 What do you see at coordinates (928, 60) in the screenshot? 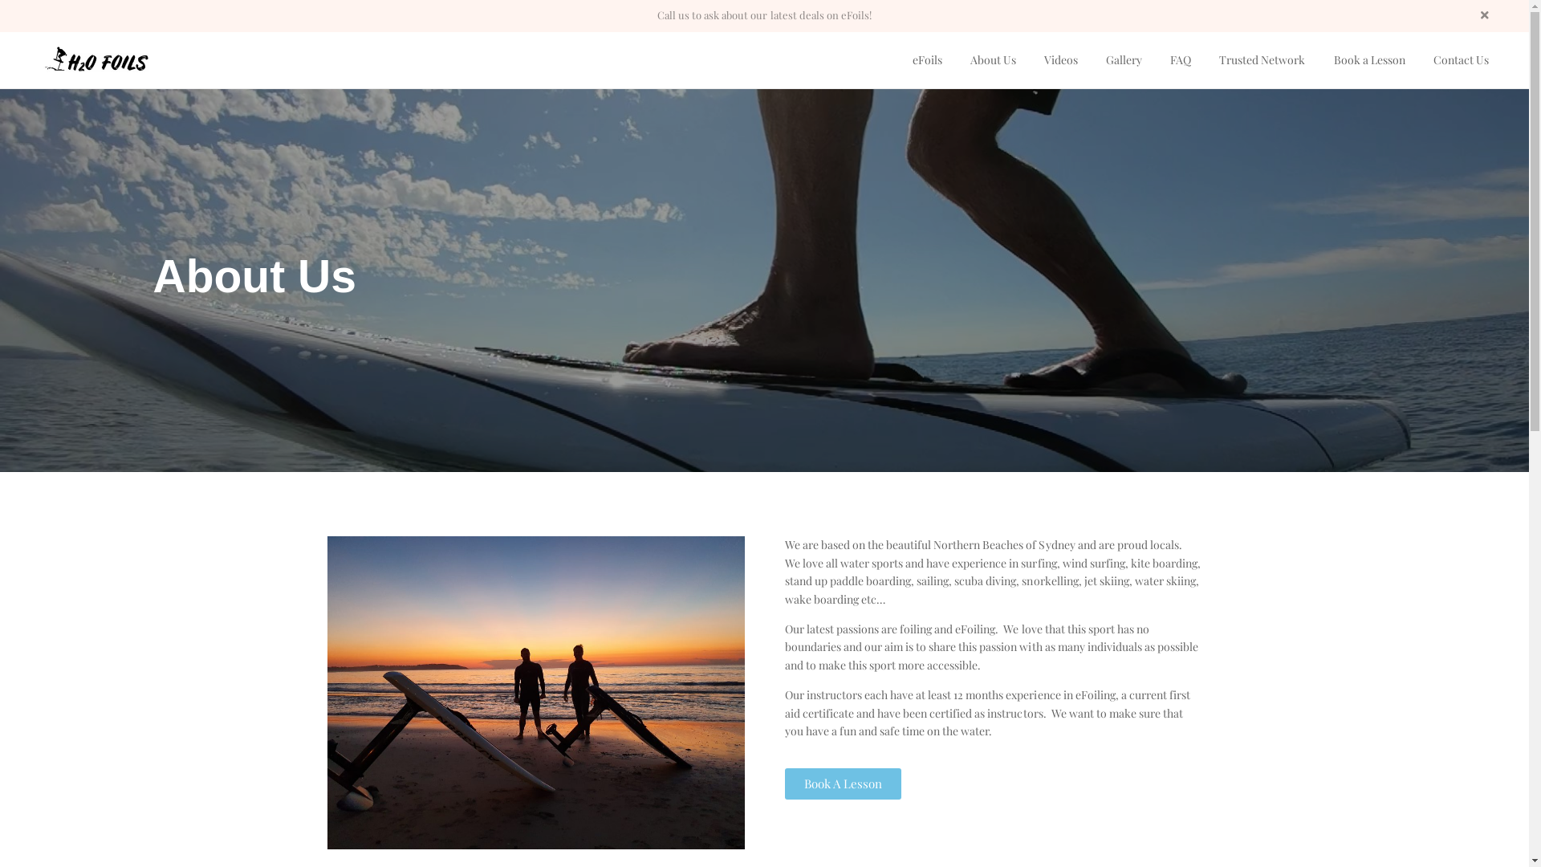
I see `eFoils` at bounding box center [928, 60].